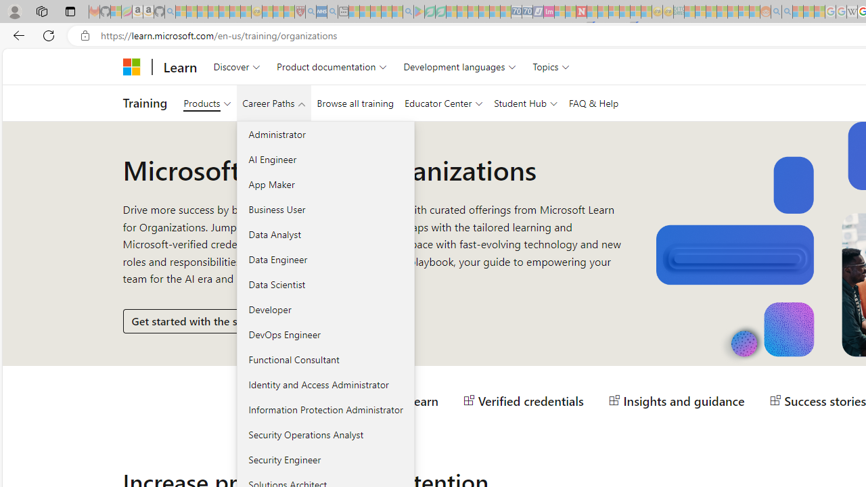 Image resolution: width=866 pixels, height=487 pixels. I want to click on utah sues federal government - Search - Sleeping, so click(332, 12).